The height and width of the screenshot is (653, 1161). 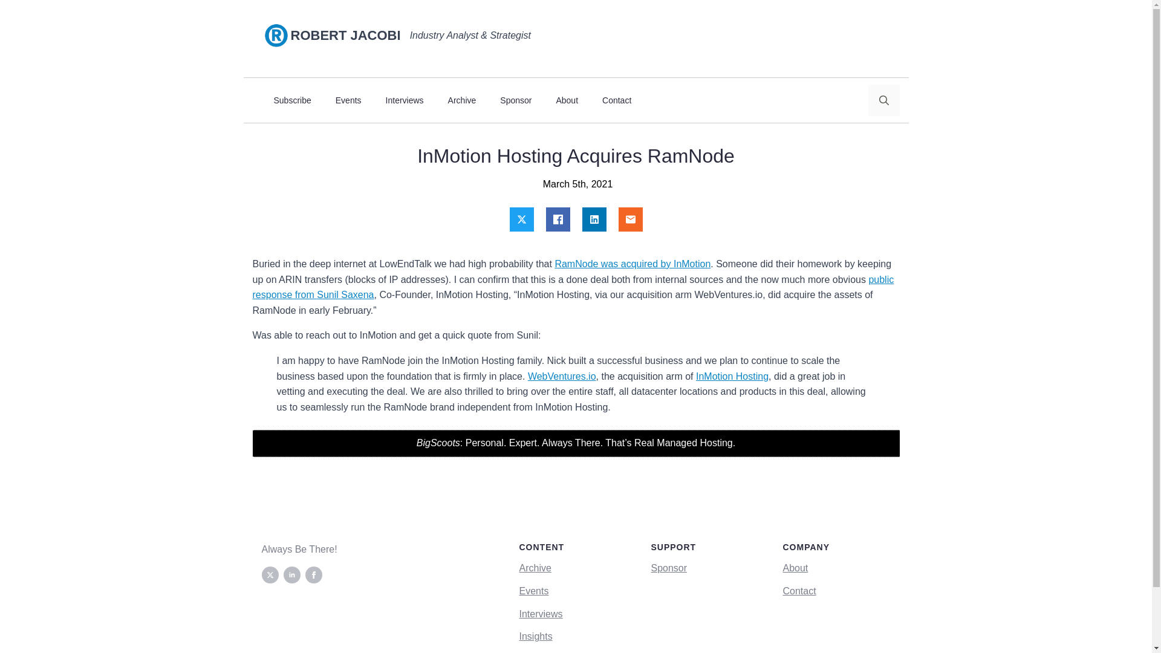 What do you see at coordinates (616, 100) in the screenshot?
I see `Contact` at bounding box center [616, 100].